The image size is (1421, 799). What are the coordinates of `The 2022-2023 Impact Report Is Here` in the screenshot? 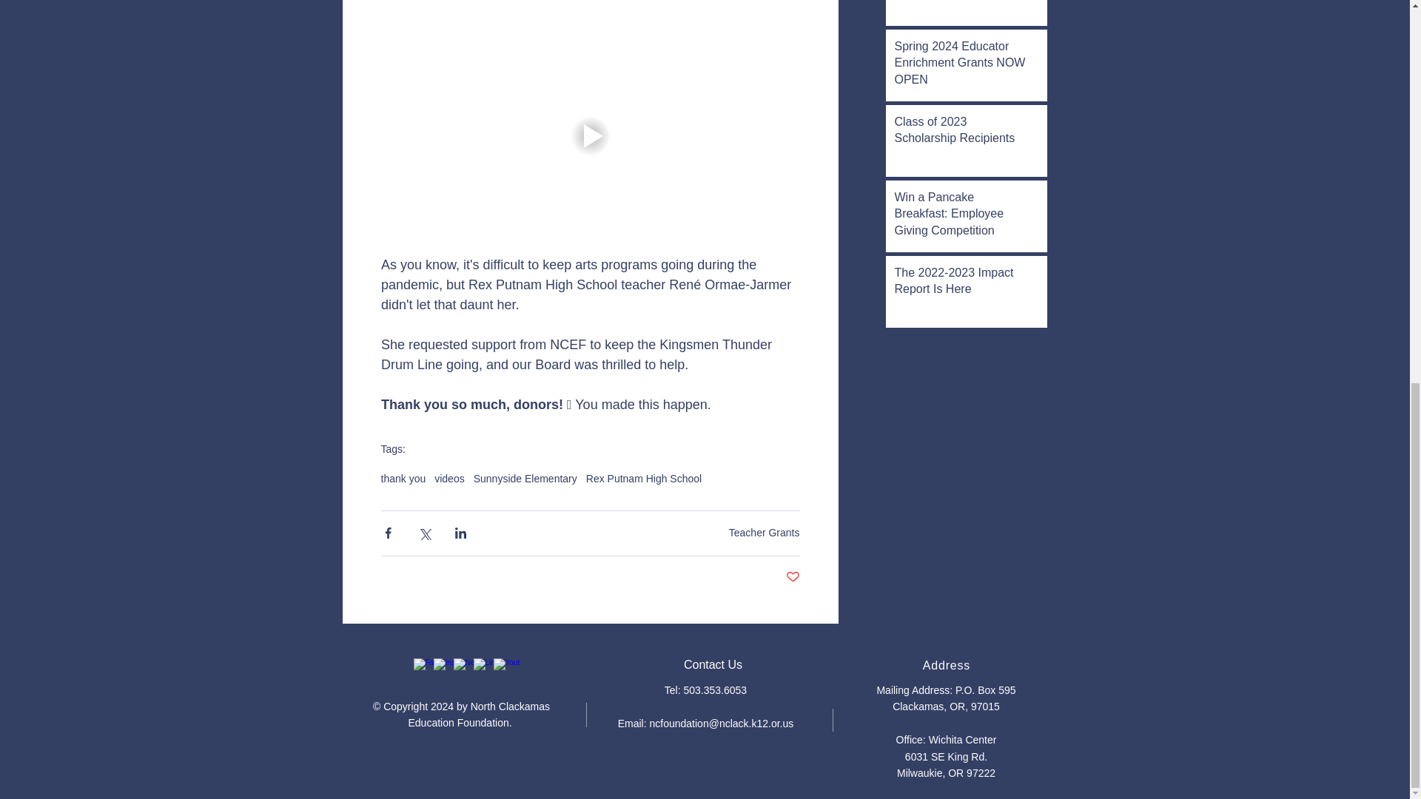 It's located at (961, 284).